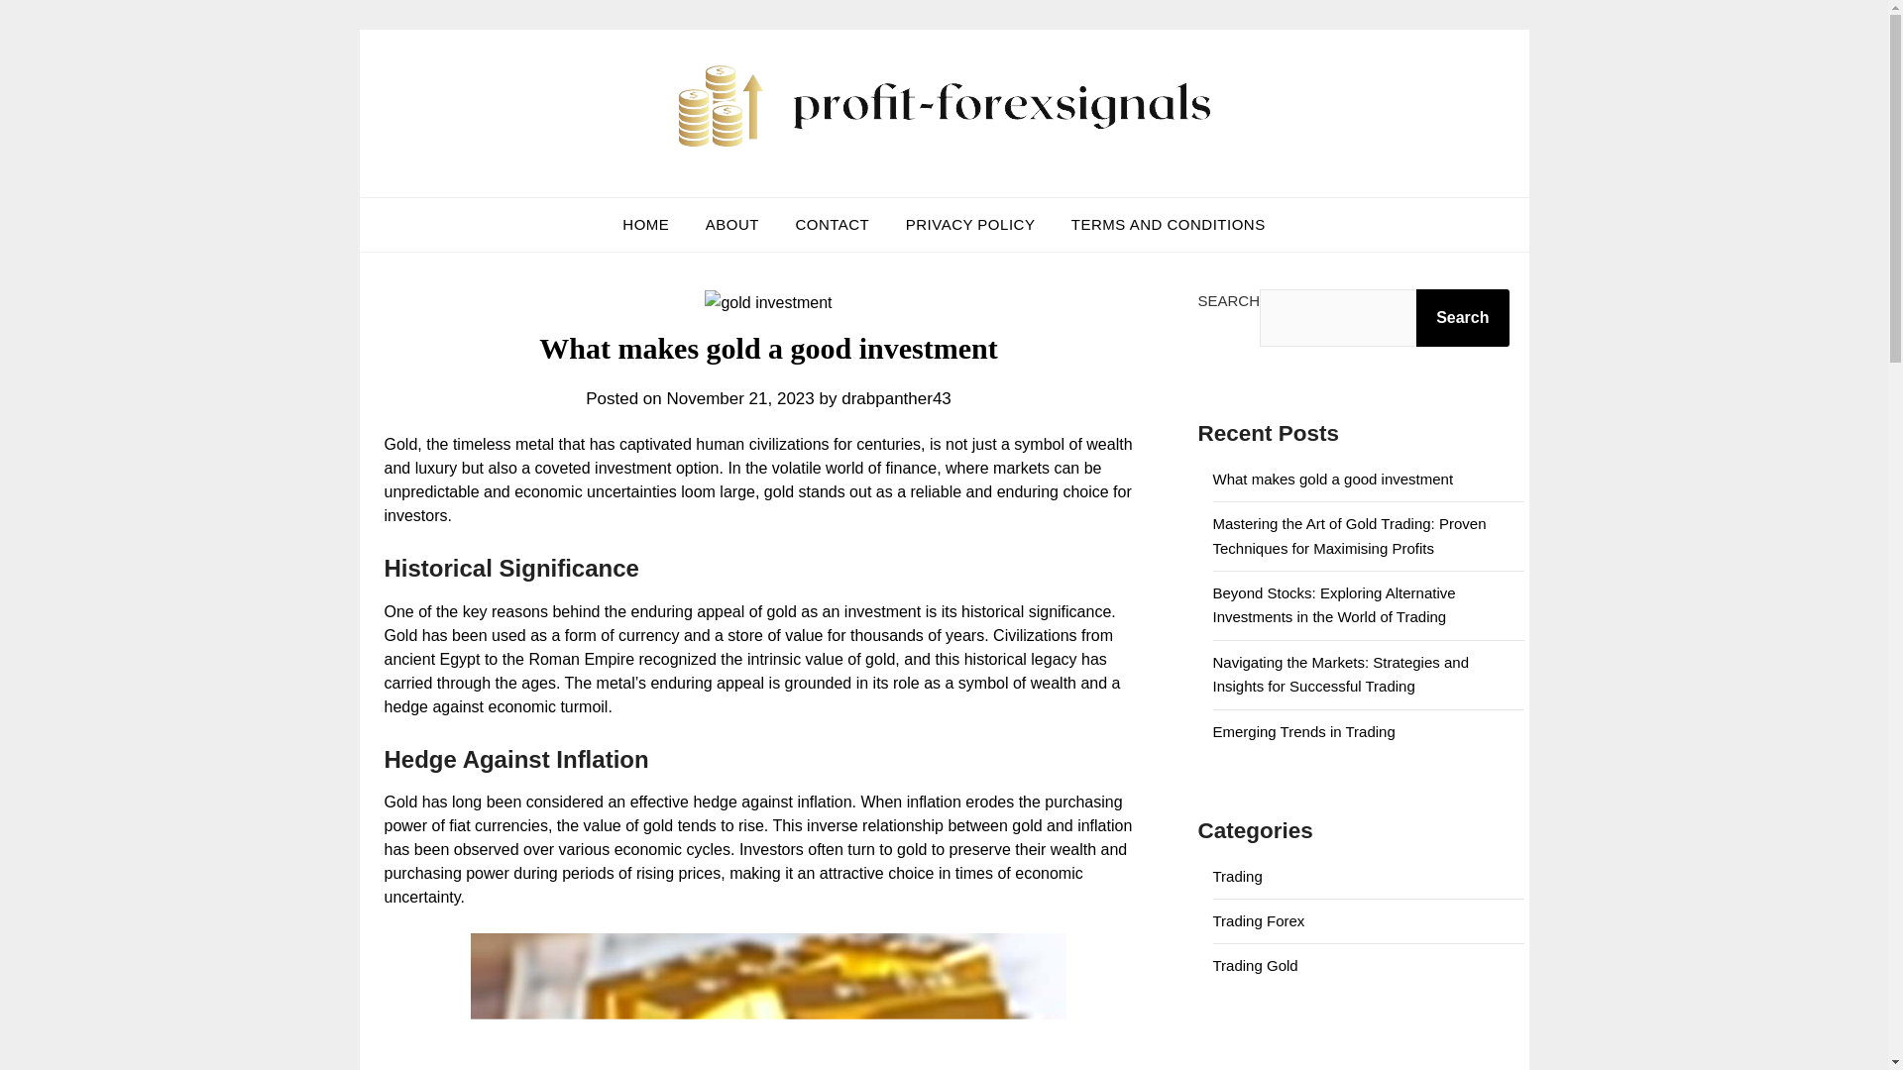 The width and height of the screenshot is (1903, 1070). What do you see at coordinates (1255, 965) in the screenshot?
I see `Trading Gold` at bounding box center [1255, 965].